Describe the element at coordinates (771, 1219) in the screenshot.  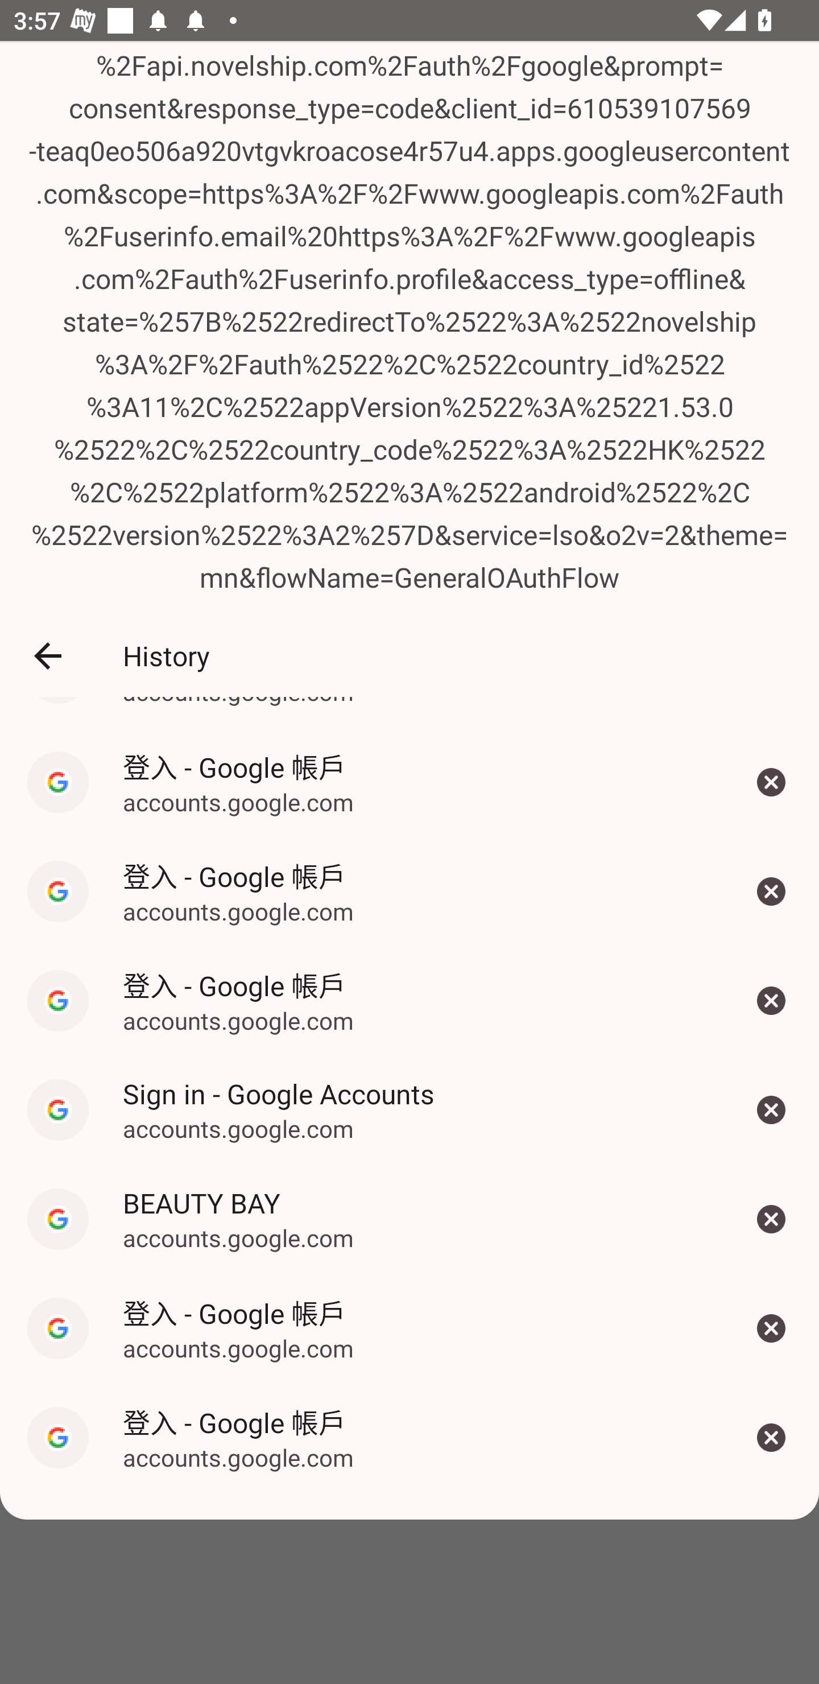
I see `BEAUTY BAY Remove` at that location.